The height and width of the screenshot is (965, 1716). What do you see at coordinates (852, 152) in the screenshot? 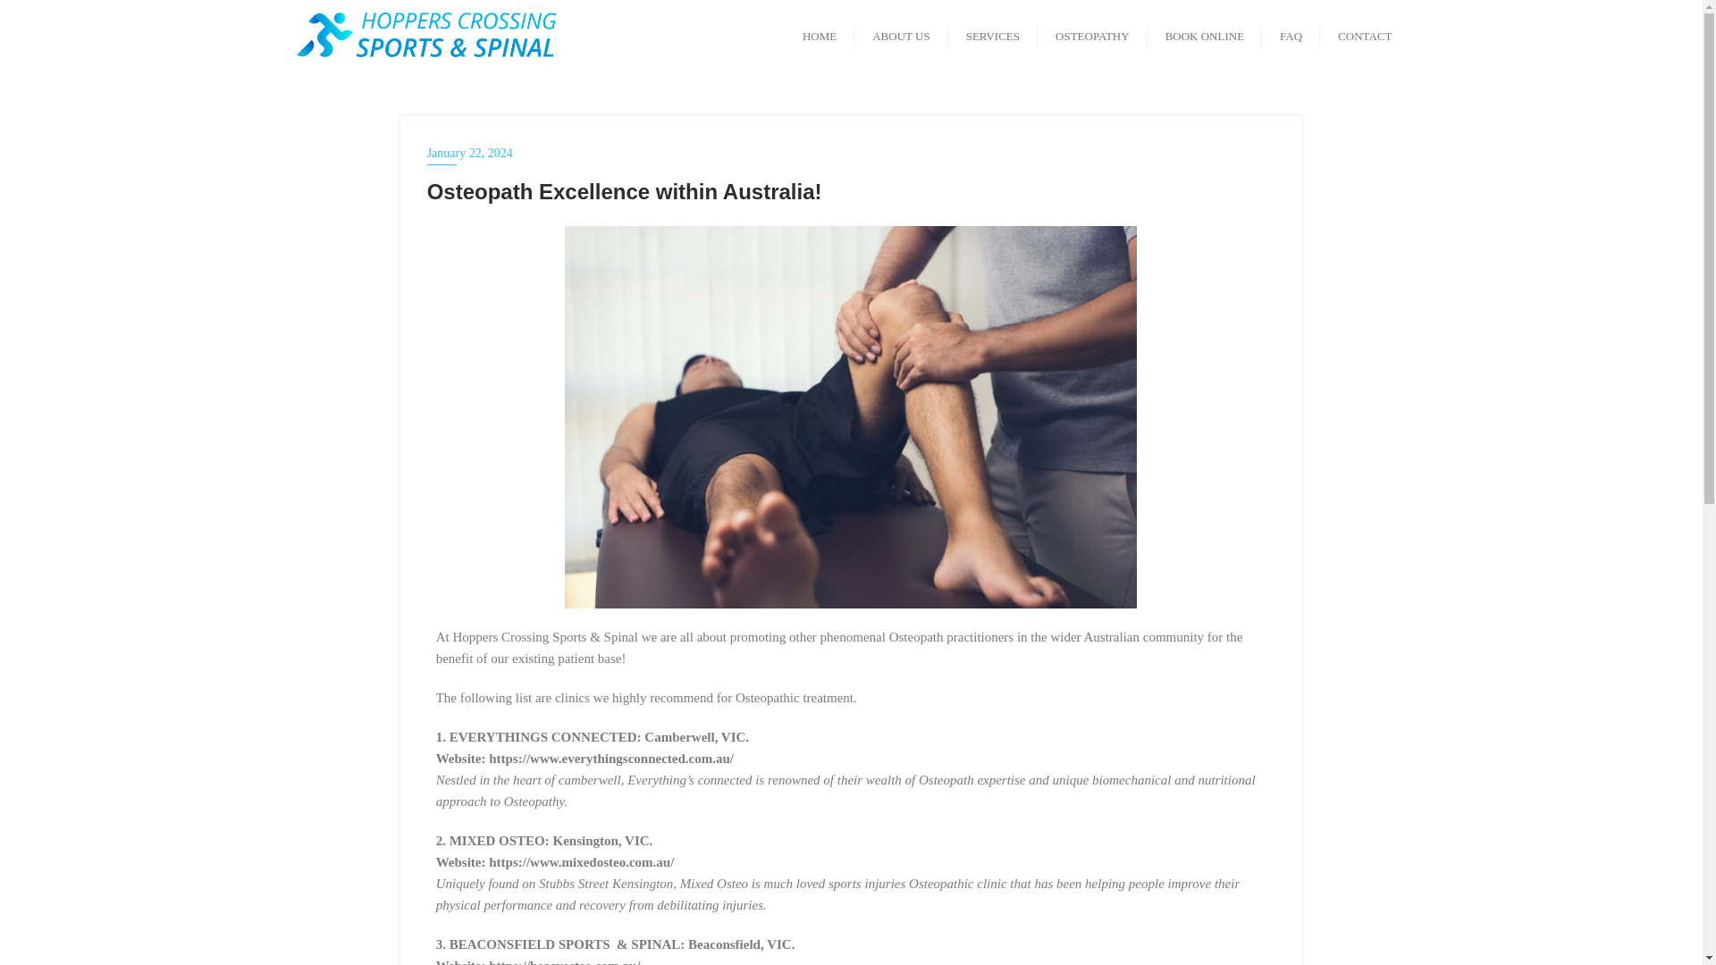
I see `January 22, 2024` at bounding box center [852, 152].